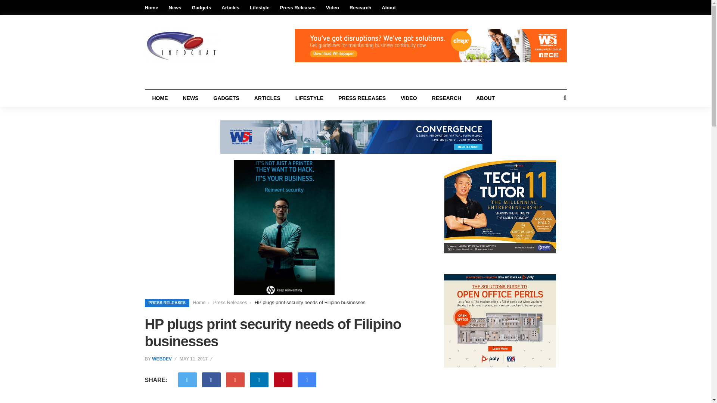 Image resolution: width=717 pixels, height=403 pixels. What do you see at coordinates (360, 7) in the screenshot?
I see `Research` at bounding box center [360, 7].